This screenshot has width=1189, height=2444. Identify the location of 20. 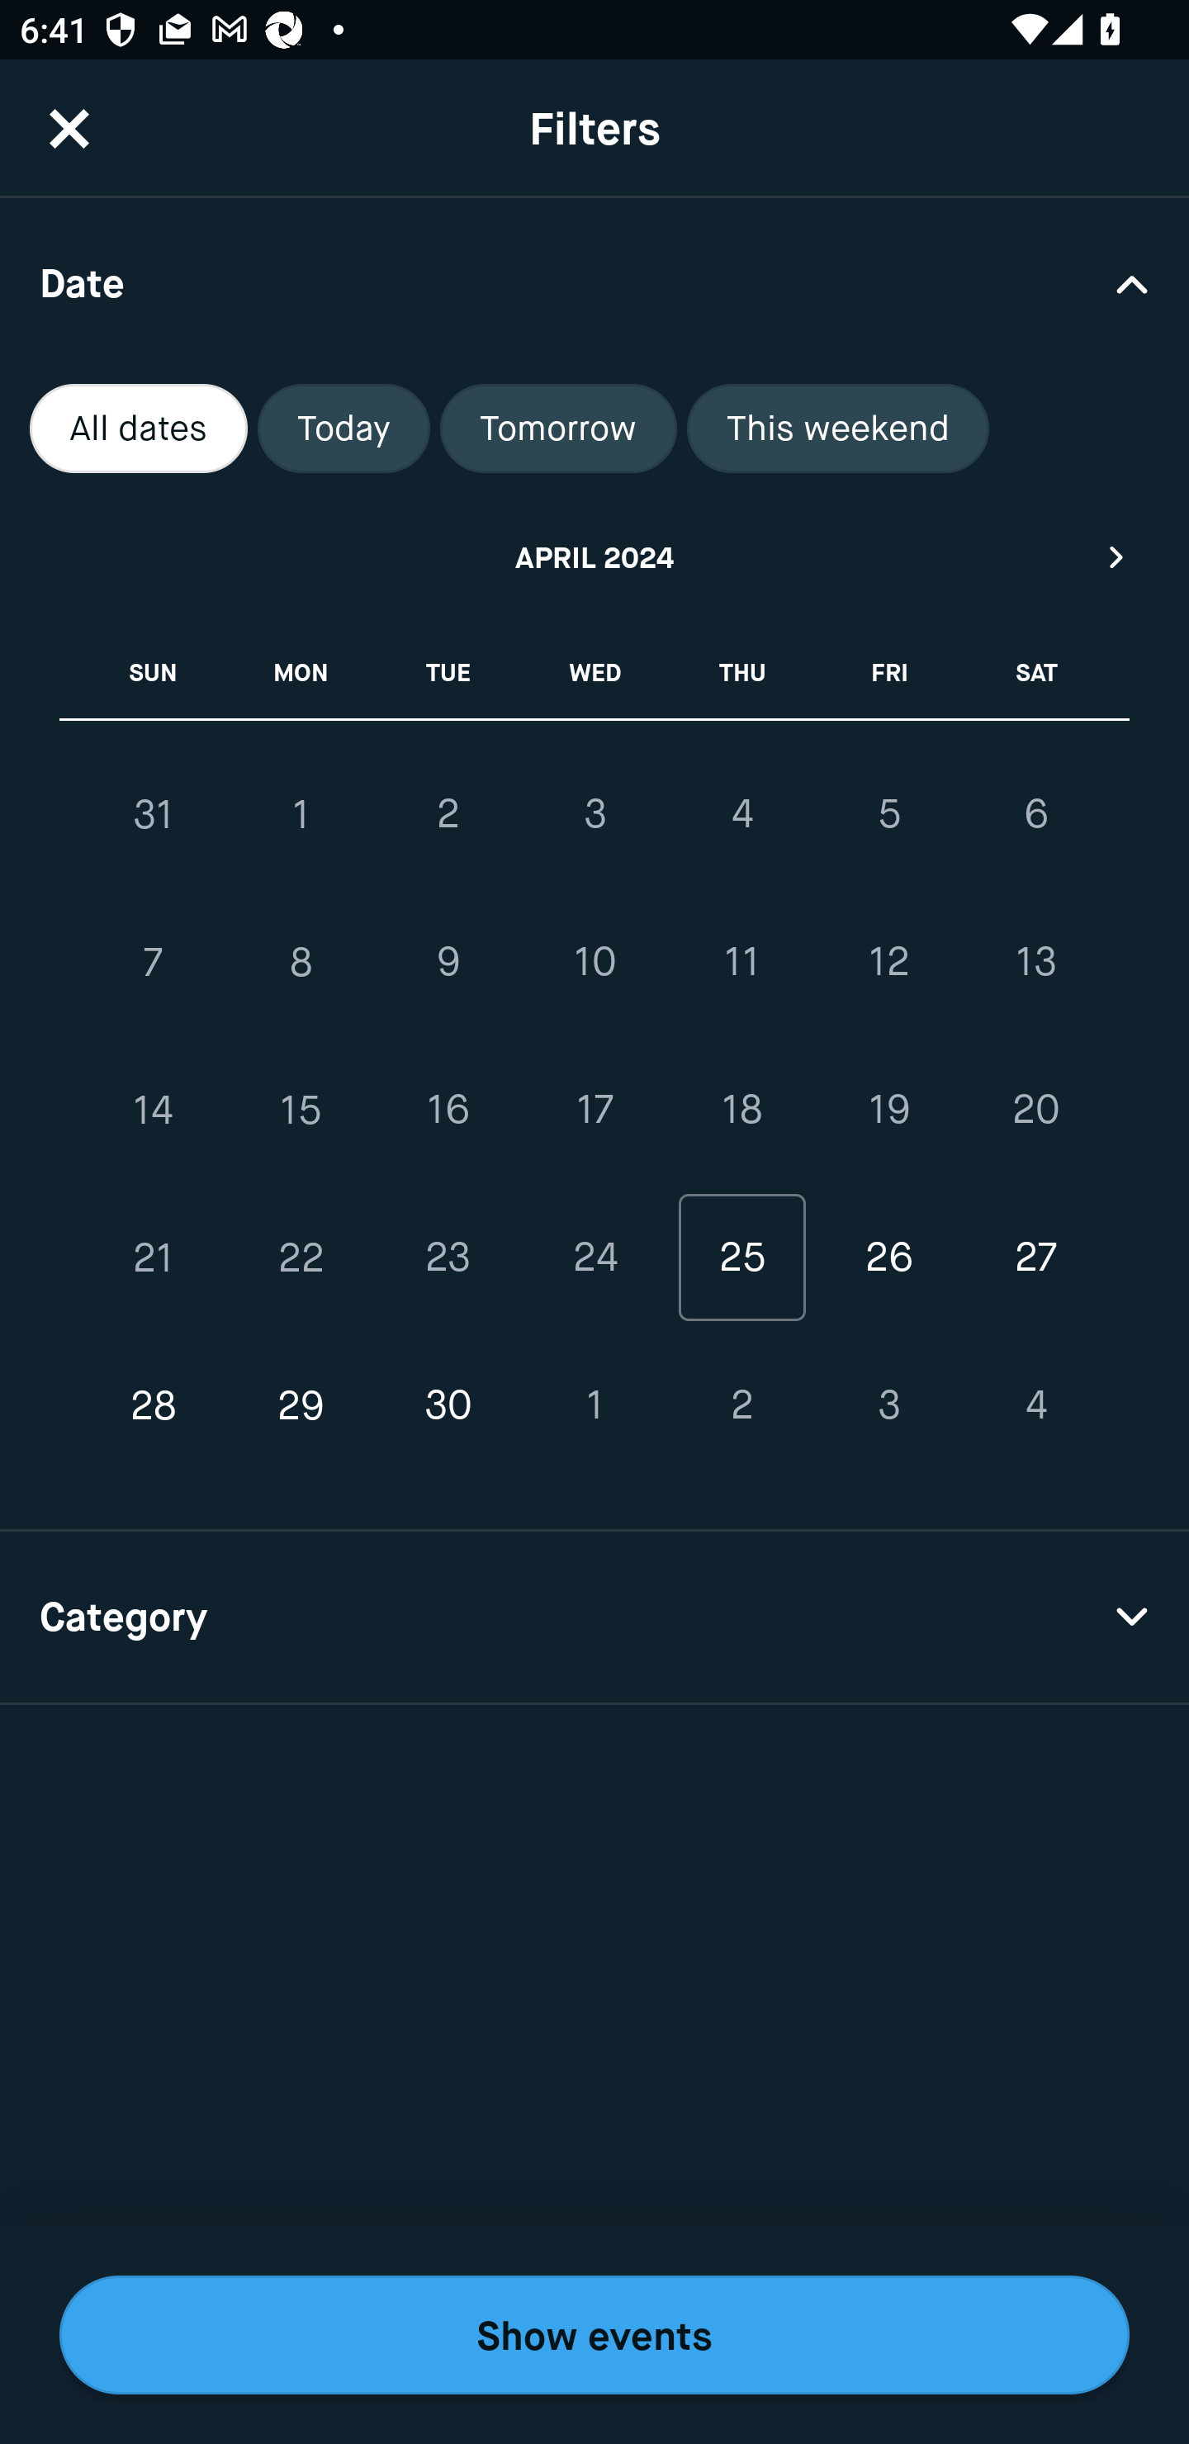
(1035, 1110).